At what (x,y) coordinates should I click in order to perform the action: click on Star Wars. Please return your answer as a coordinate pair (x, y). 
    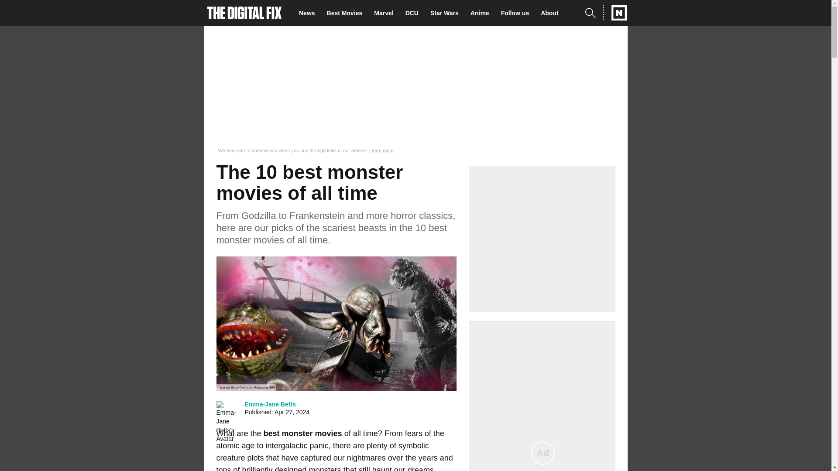
    Looking at the image, I should click on (447, 13).